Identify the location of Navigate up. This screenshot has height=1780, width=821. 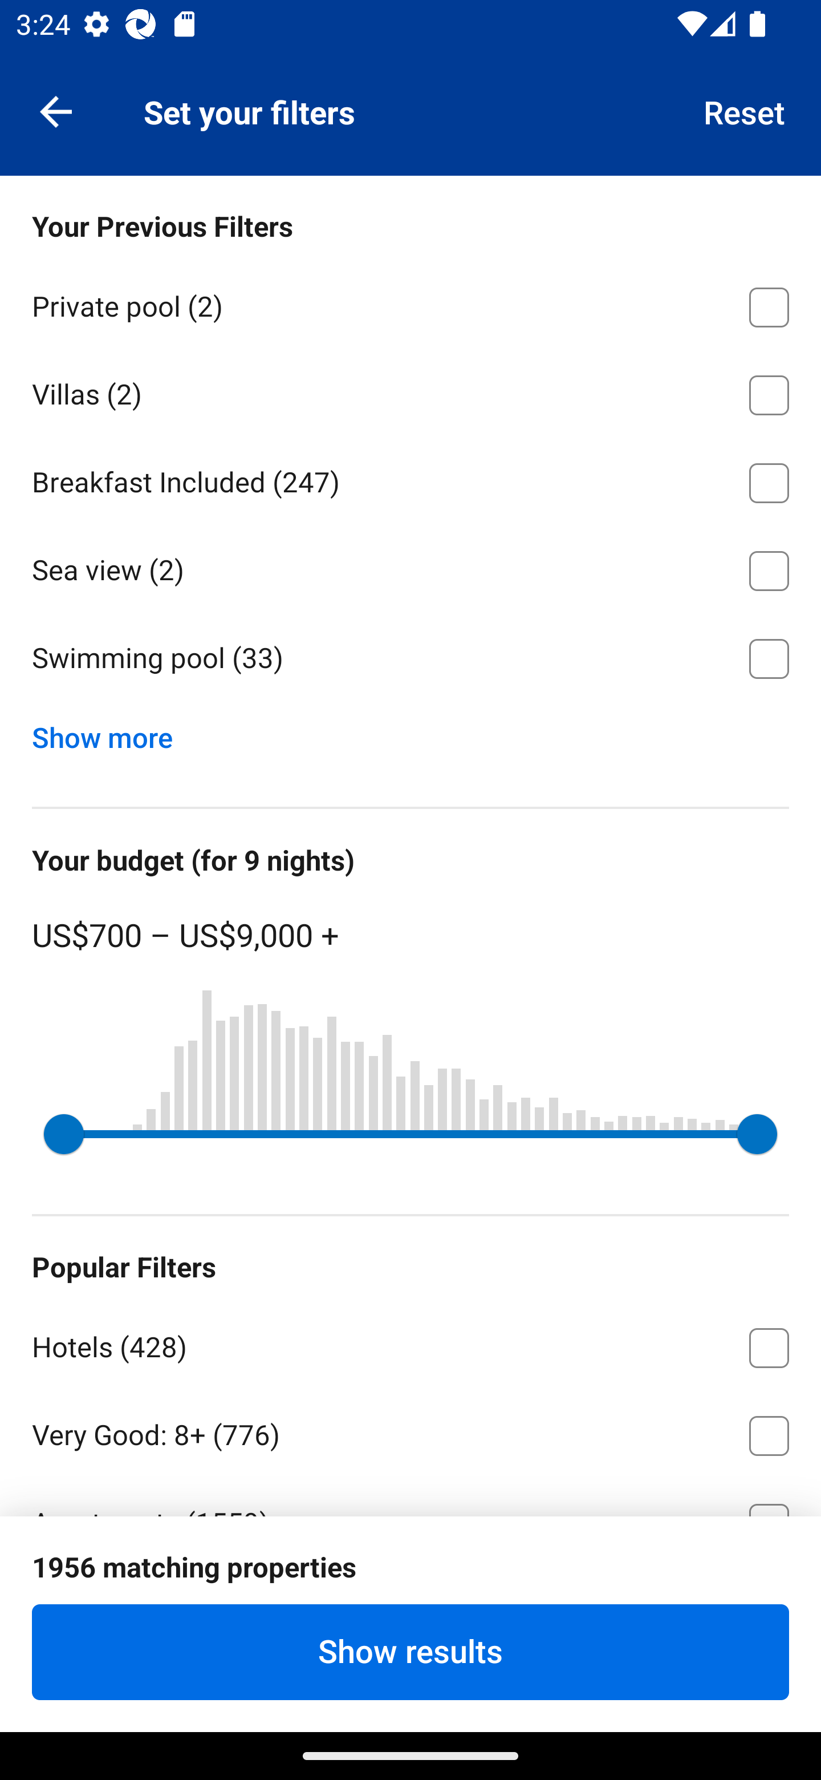
(56, 111).